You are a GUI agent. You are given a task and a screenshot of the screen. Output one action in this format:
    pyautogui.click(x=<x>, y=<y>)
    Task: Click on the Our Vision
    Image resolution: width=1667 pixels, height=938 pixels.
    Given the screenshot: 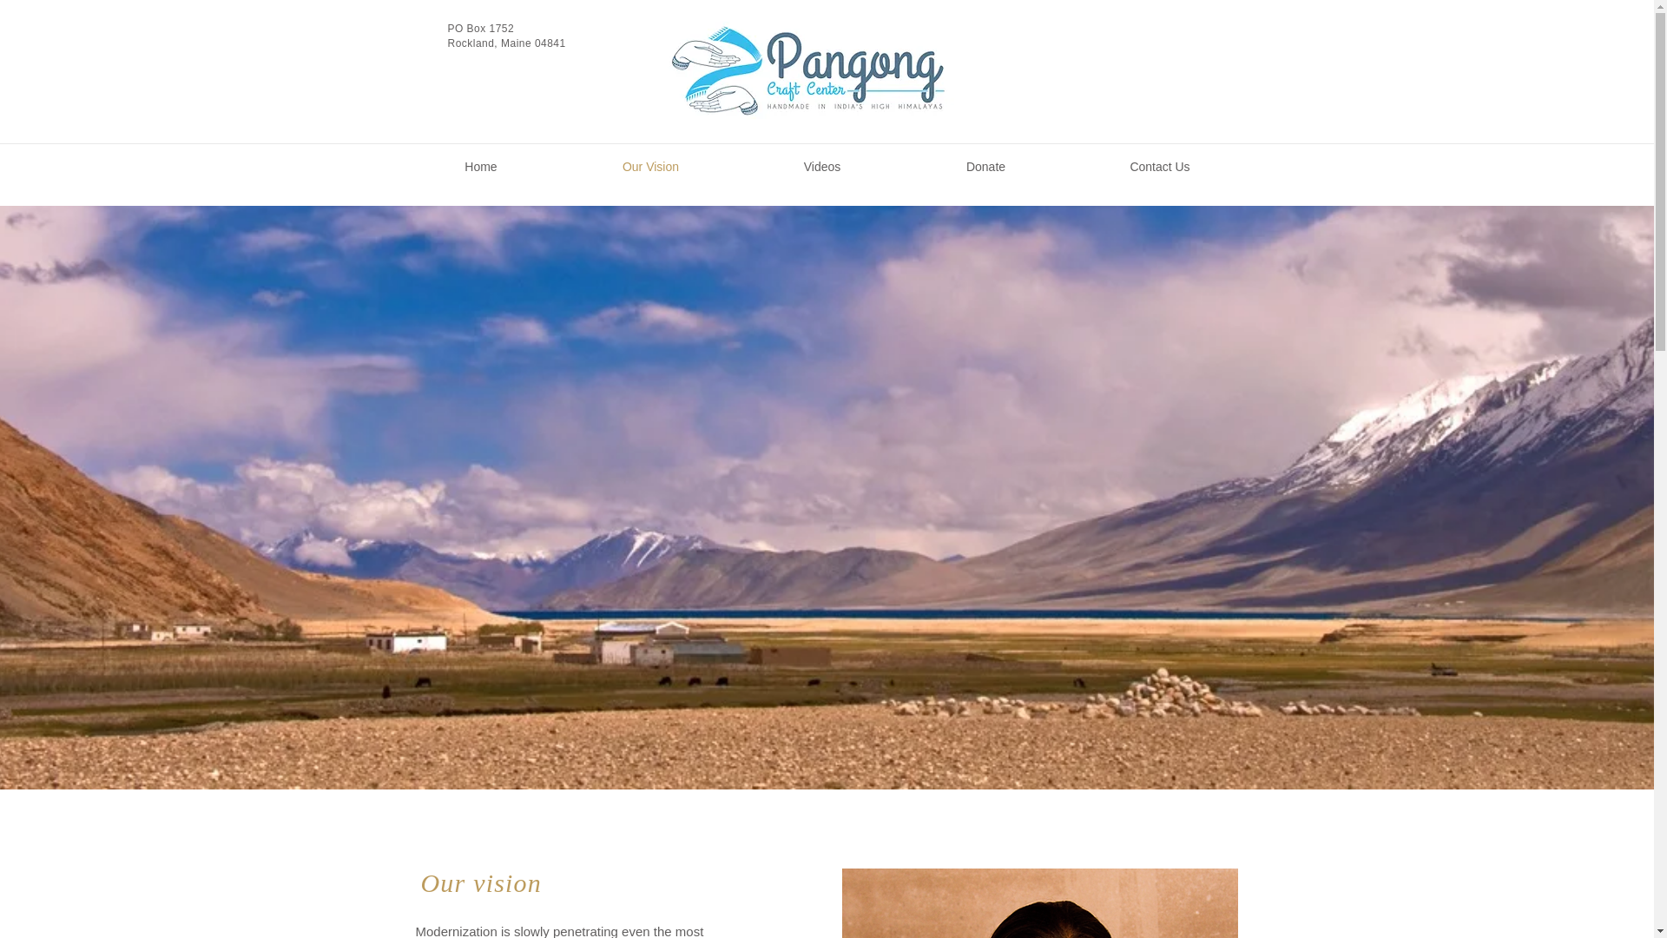 What is the action you would take?
    pyautogui.click(x=651, y=166)
    